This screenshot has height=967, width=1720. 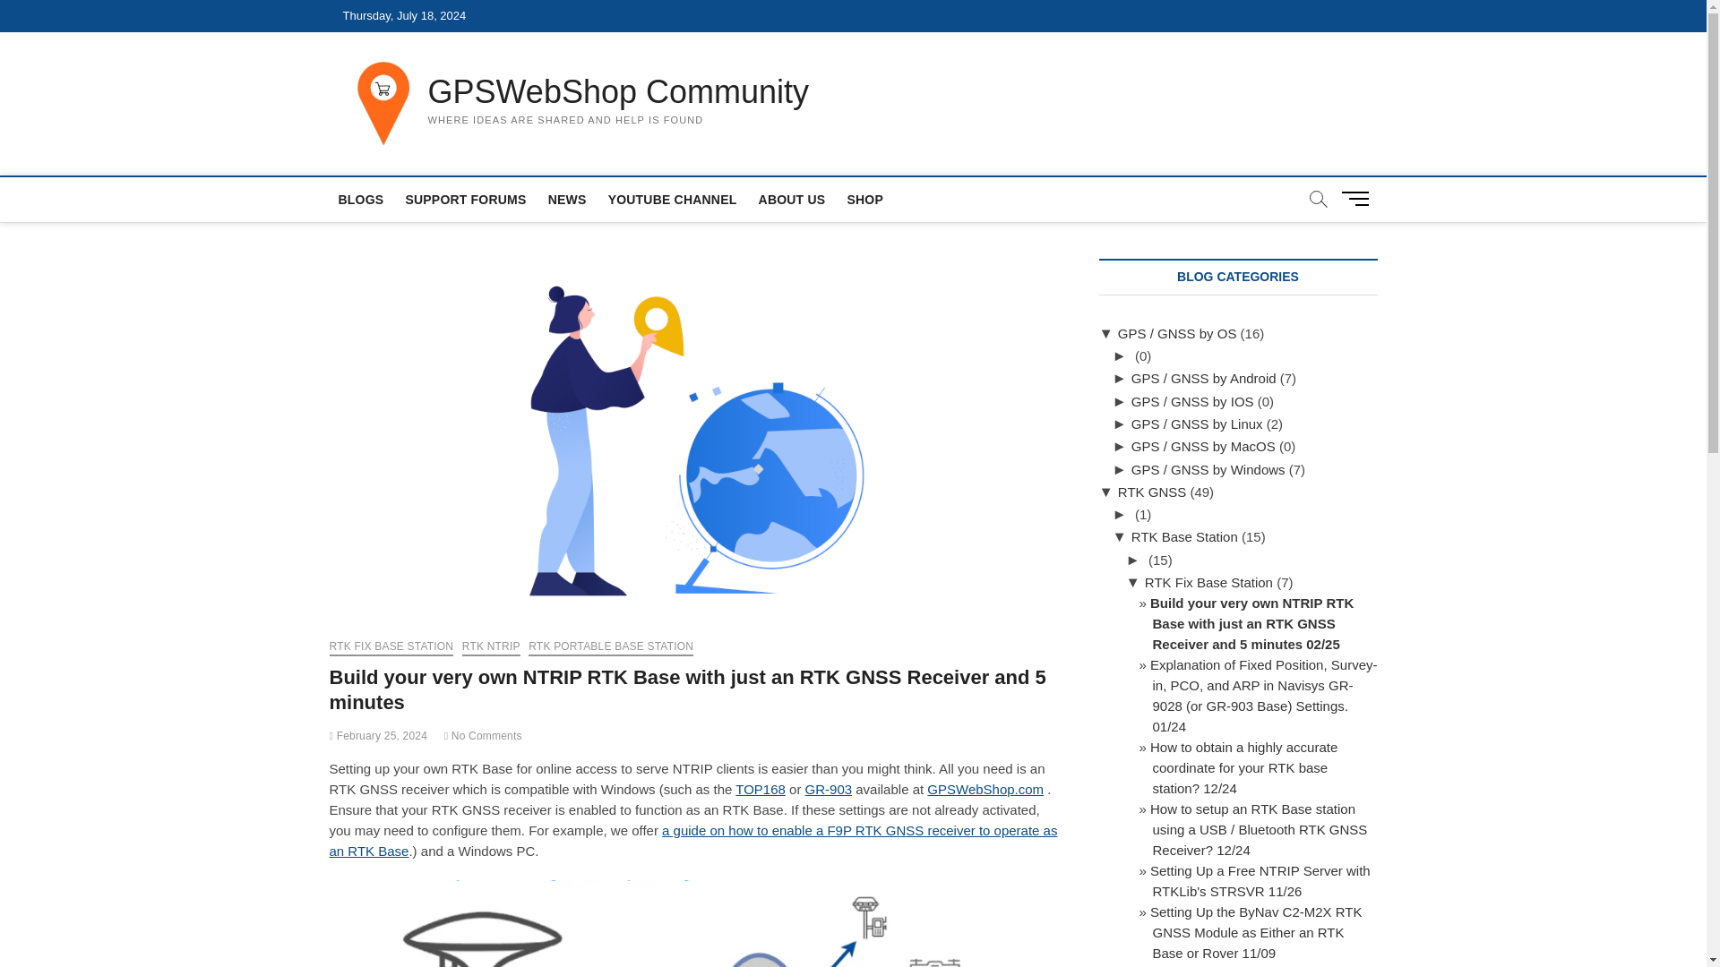 I want to click on February 25, 2024, so click(x=379, y=736).